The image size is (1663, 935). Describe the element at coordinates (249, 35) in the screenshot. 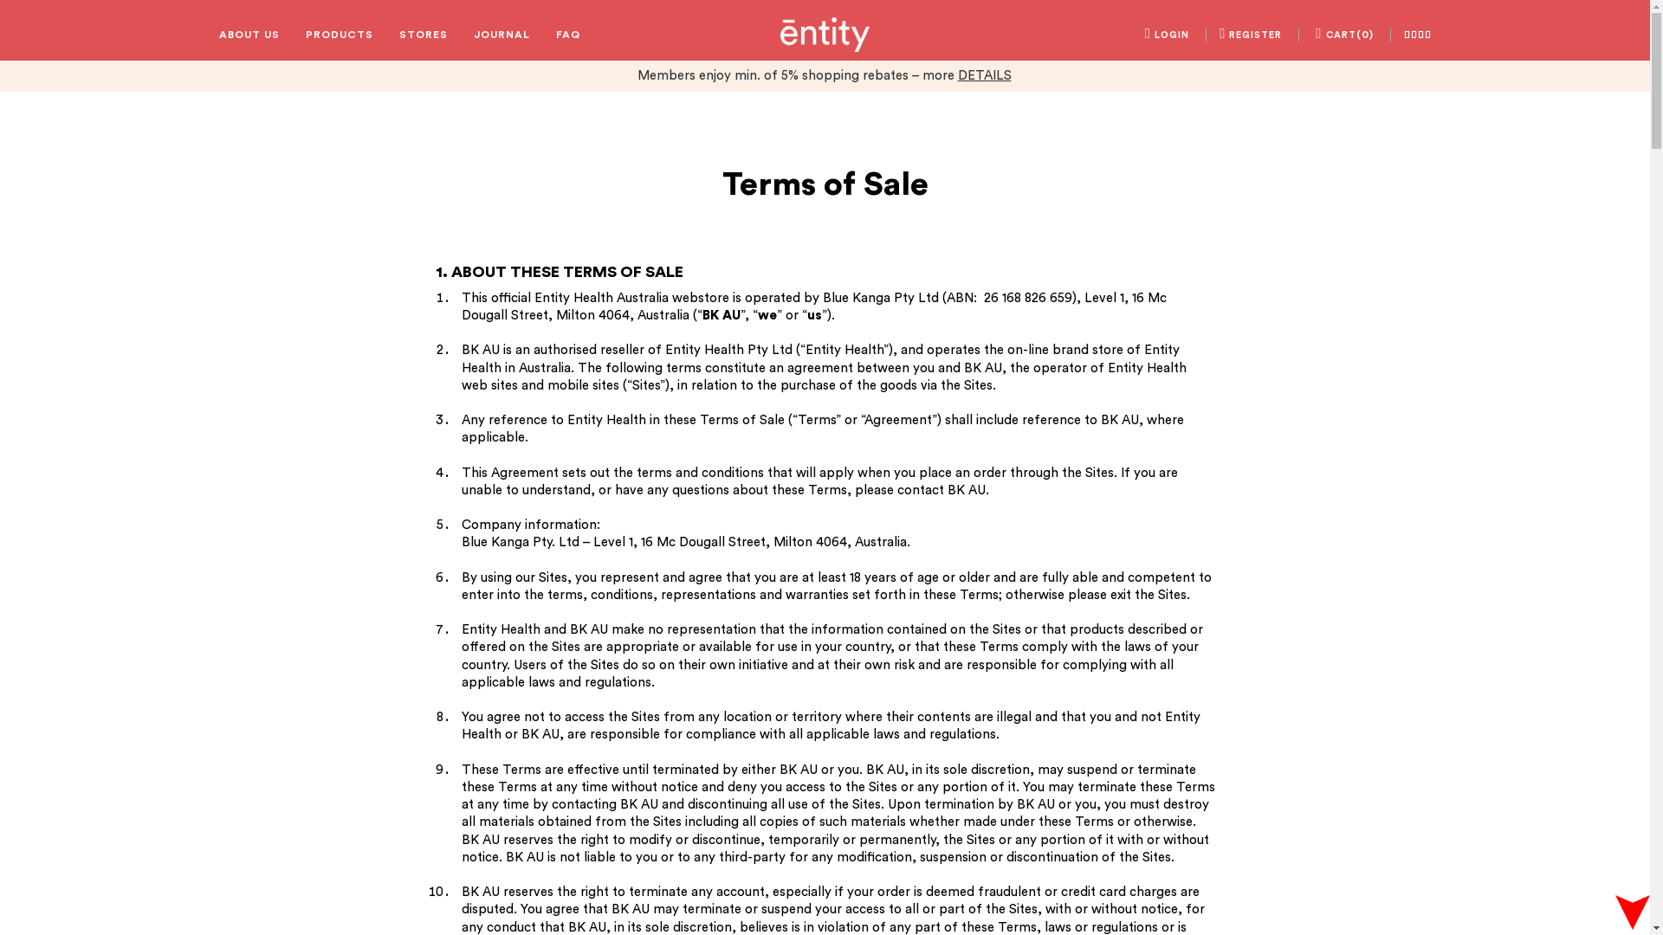

I see `ABOUT US` at that location.